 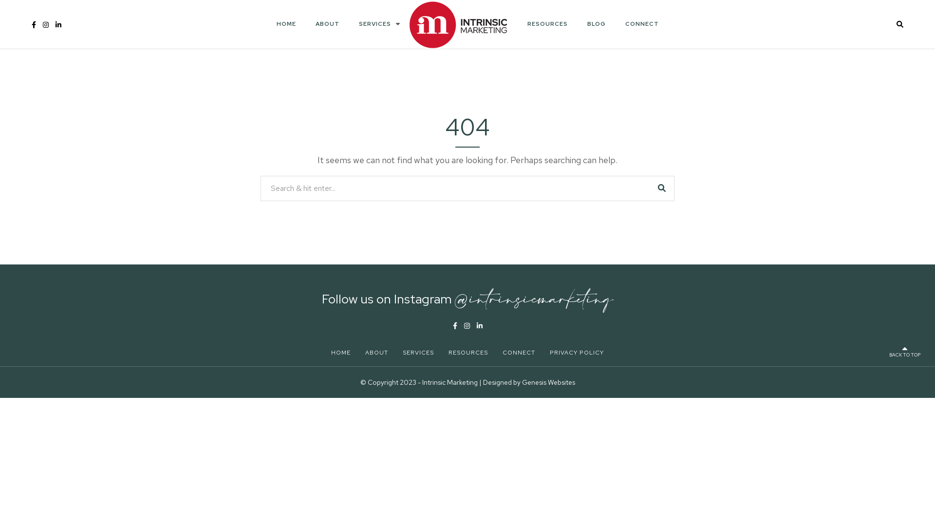 I want to click on SERVICES, so click(x=418, y=353).